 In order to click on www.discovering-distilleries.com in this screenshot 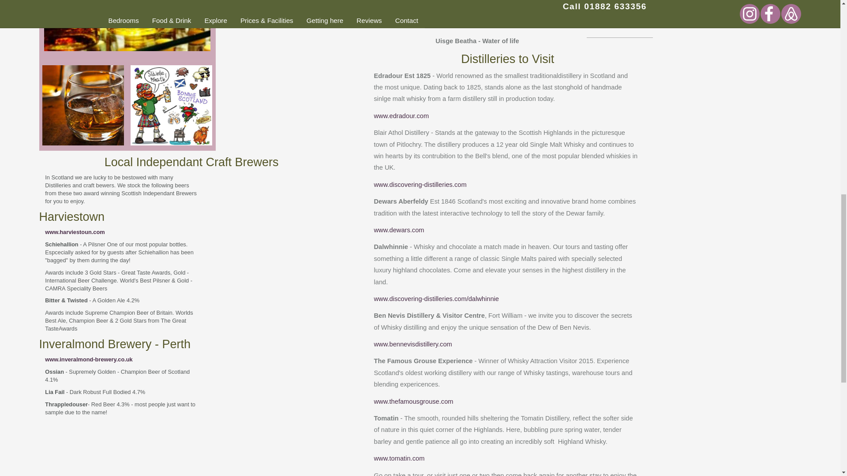, I will do `click(420, 184)`.